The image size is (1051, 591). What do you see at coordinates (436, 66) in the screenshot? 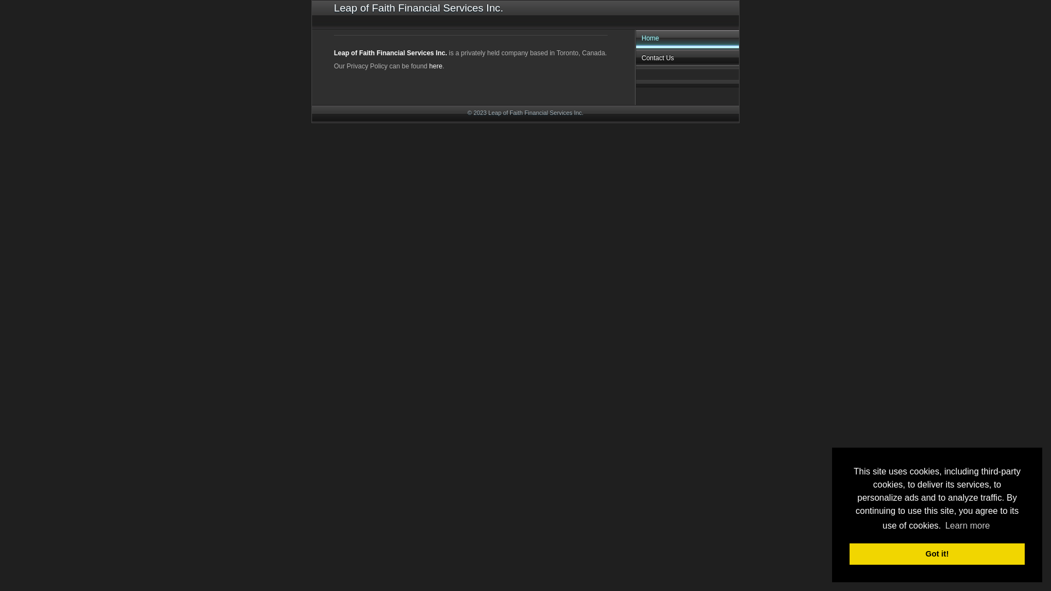
I see `here` at bounding box center [436, 66].